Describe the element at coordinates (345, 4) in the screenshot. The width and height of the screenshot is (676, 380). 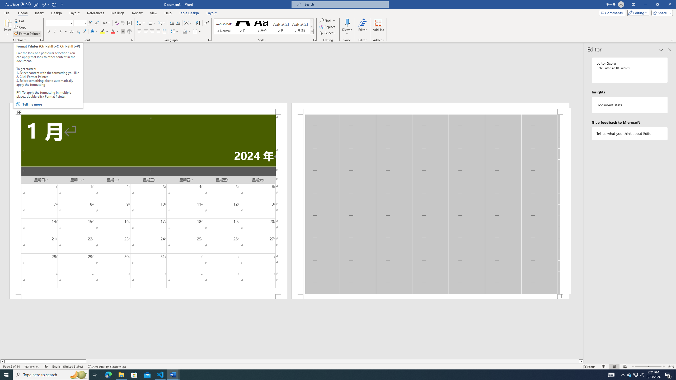
I see `Microsoft search` at that location.